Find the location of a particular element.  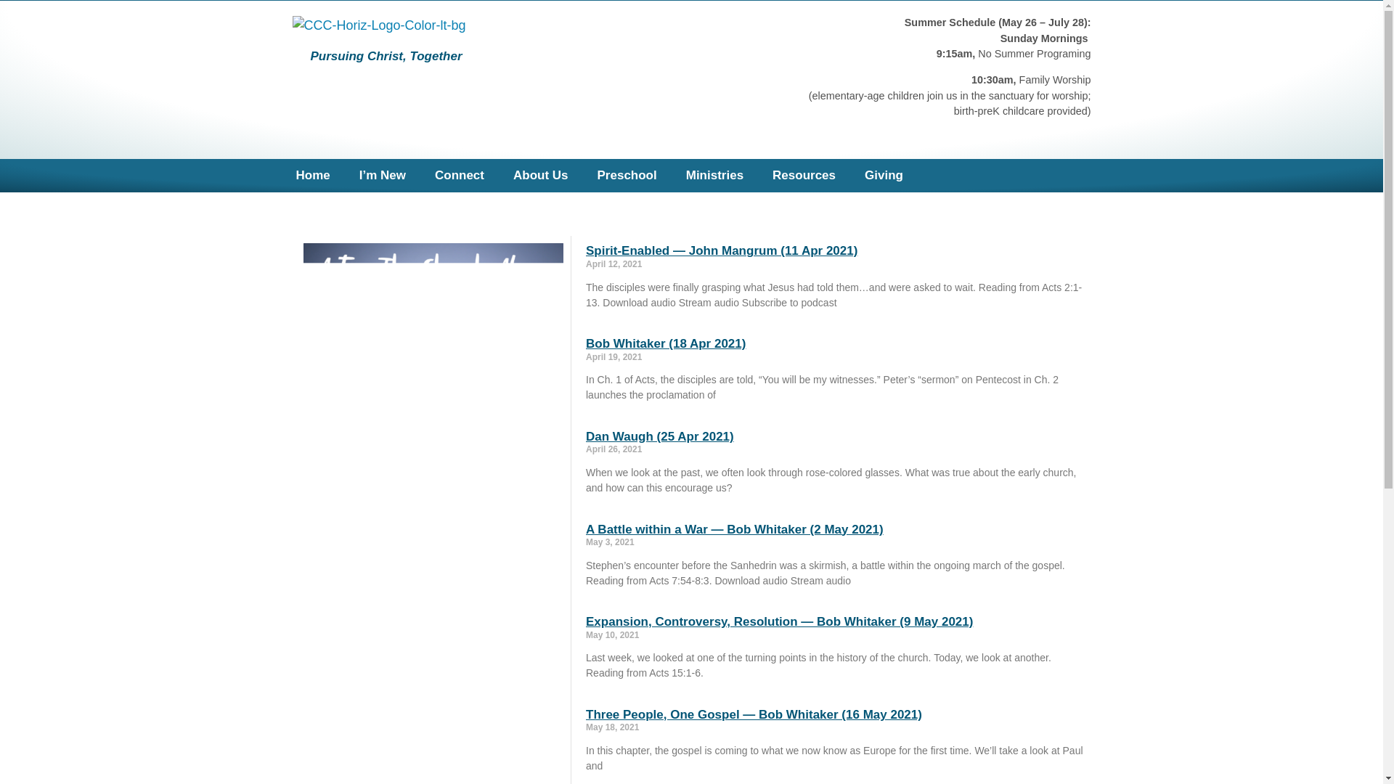

Giving is located at coordinates (884, 176).